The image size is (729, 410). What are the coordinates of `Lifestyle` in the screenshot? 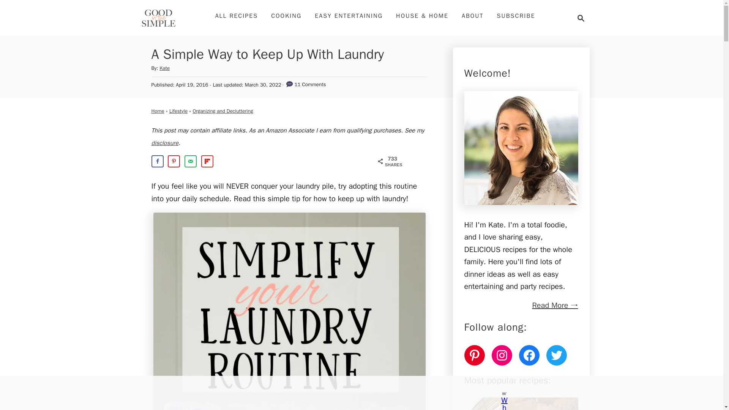 It's located at (157, 161).